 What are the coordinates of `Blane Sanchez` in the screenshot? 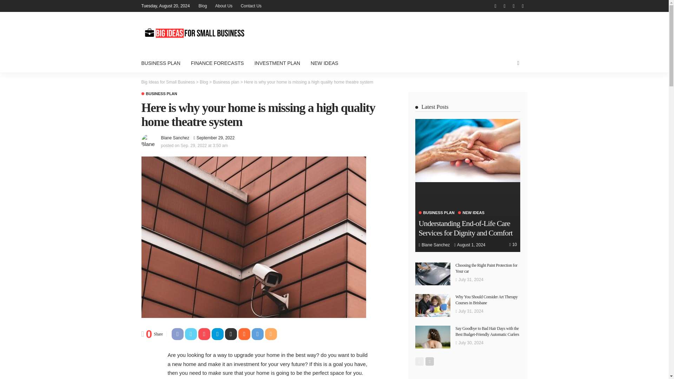 It's located at (175, 138).